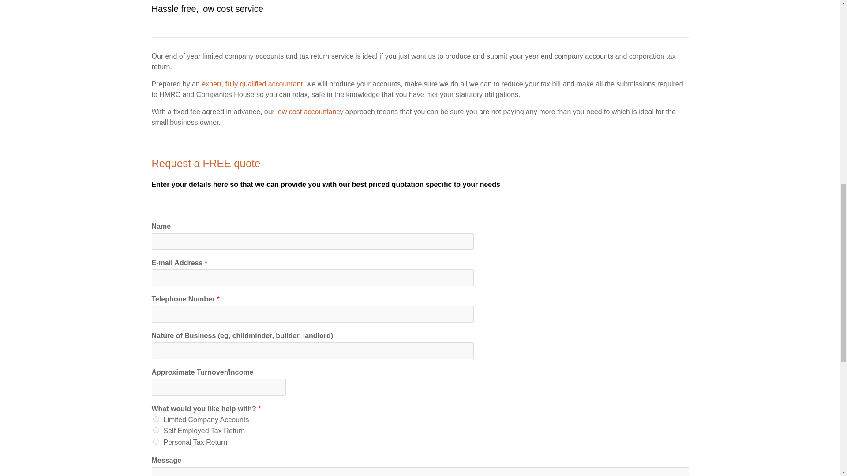 The width and height of the screenshot is (847, 476). I want to click on Limited Company Accounts, so click(155, 419).